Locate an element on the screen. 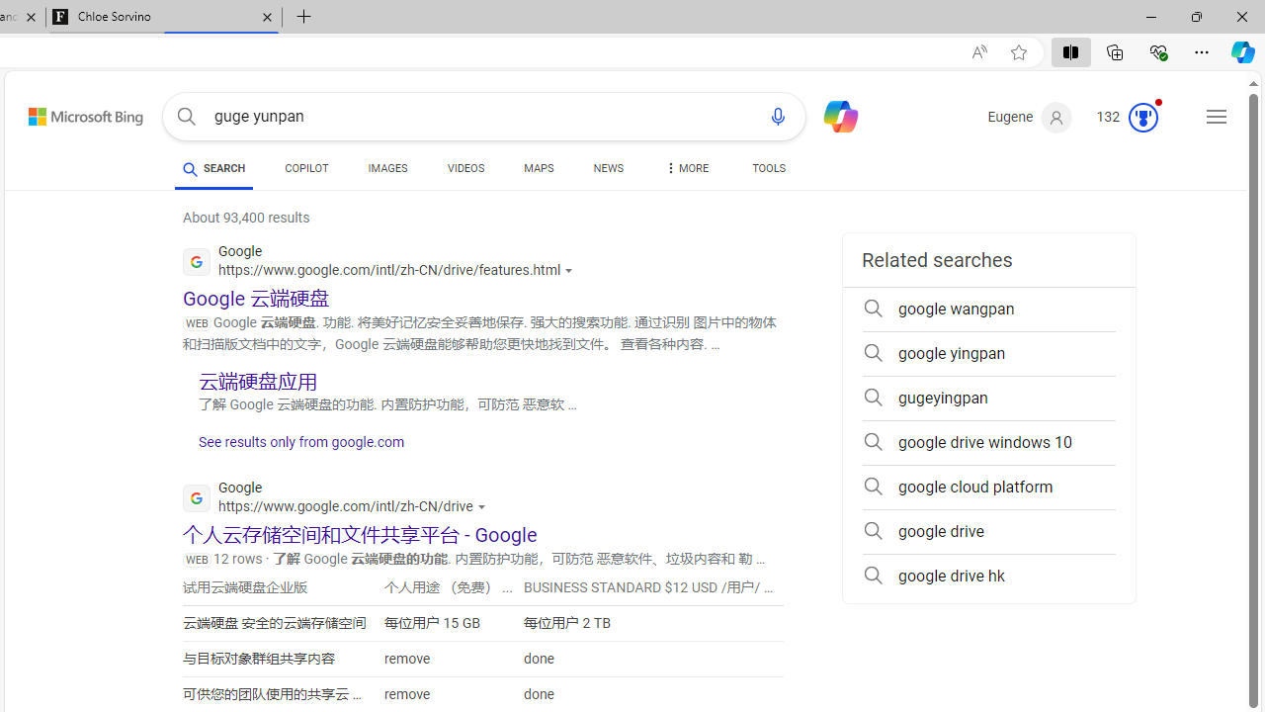  Class: medal-svg-animation is located at coordinates (1142, 117).